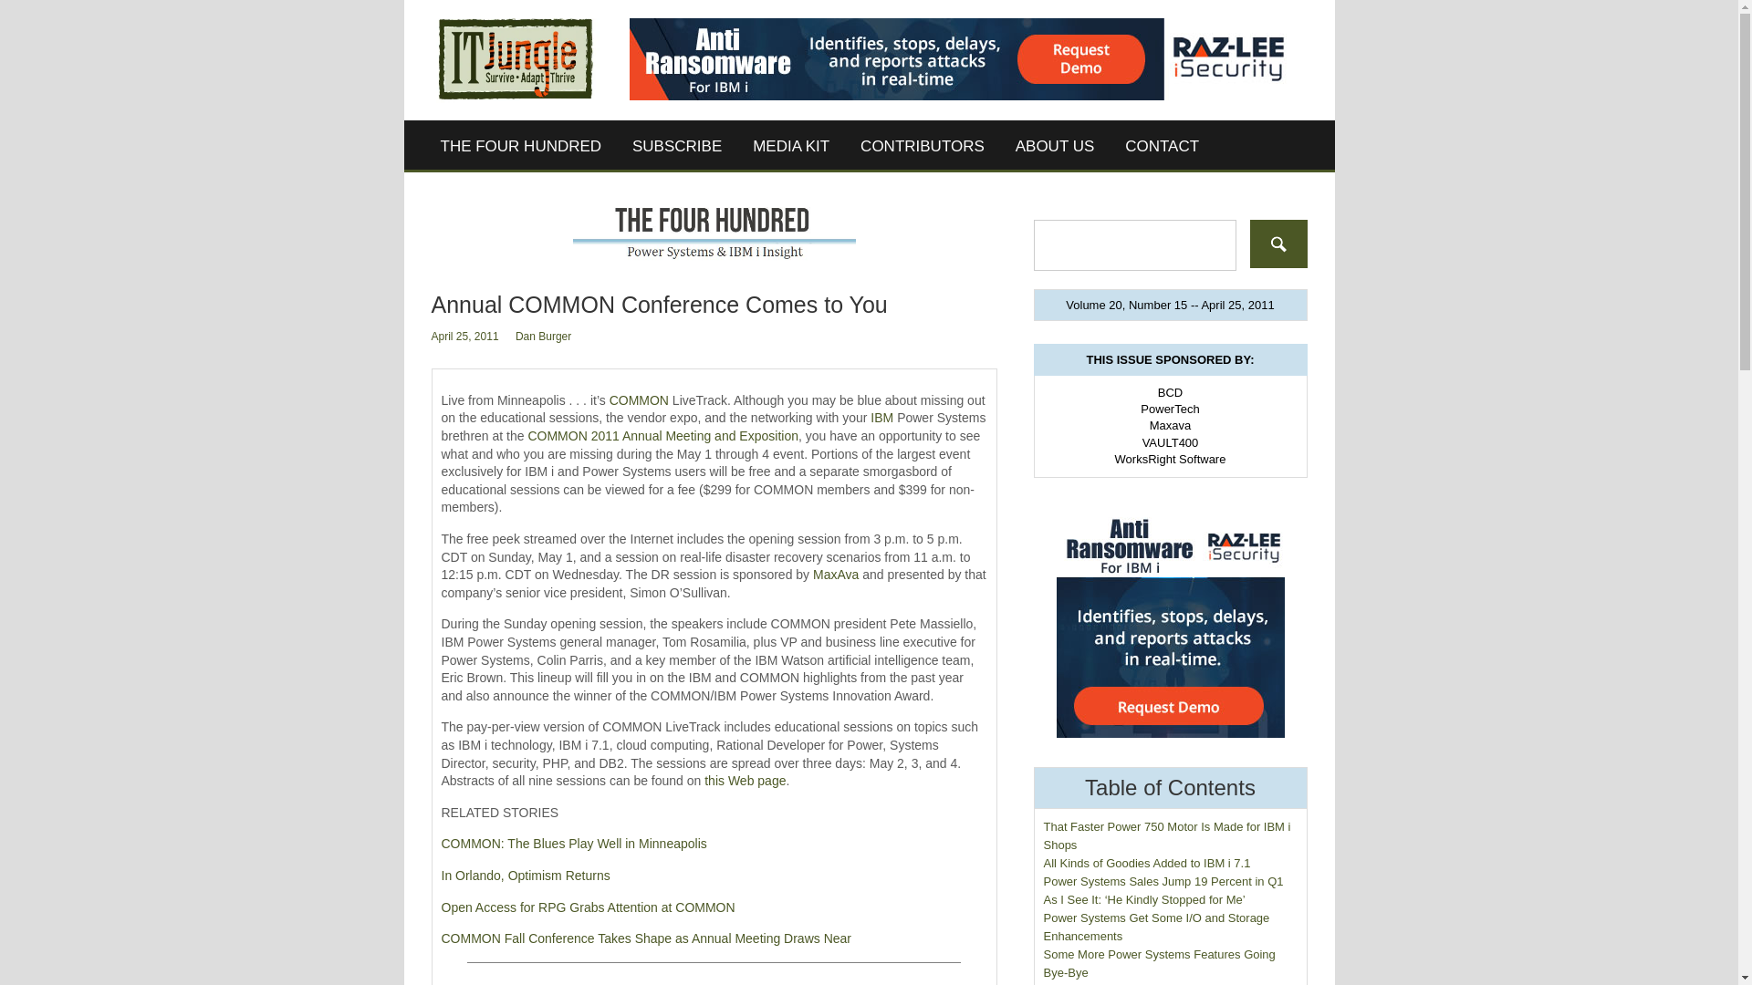 The width and height of the screenshot is (1752, 985). I want to click on COMMON: The Blues Play Well in Minneapolis, so click(574, 843).